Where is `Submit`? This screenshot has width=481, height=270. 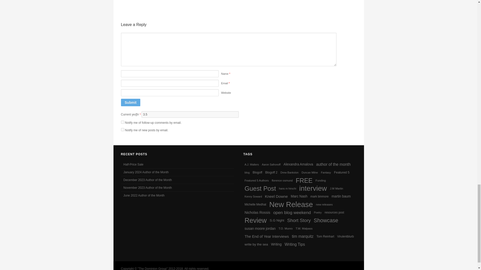 Submit is located at coordinates (130, 102).